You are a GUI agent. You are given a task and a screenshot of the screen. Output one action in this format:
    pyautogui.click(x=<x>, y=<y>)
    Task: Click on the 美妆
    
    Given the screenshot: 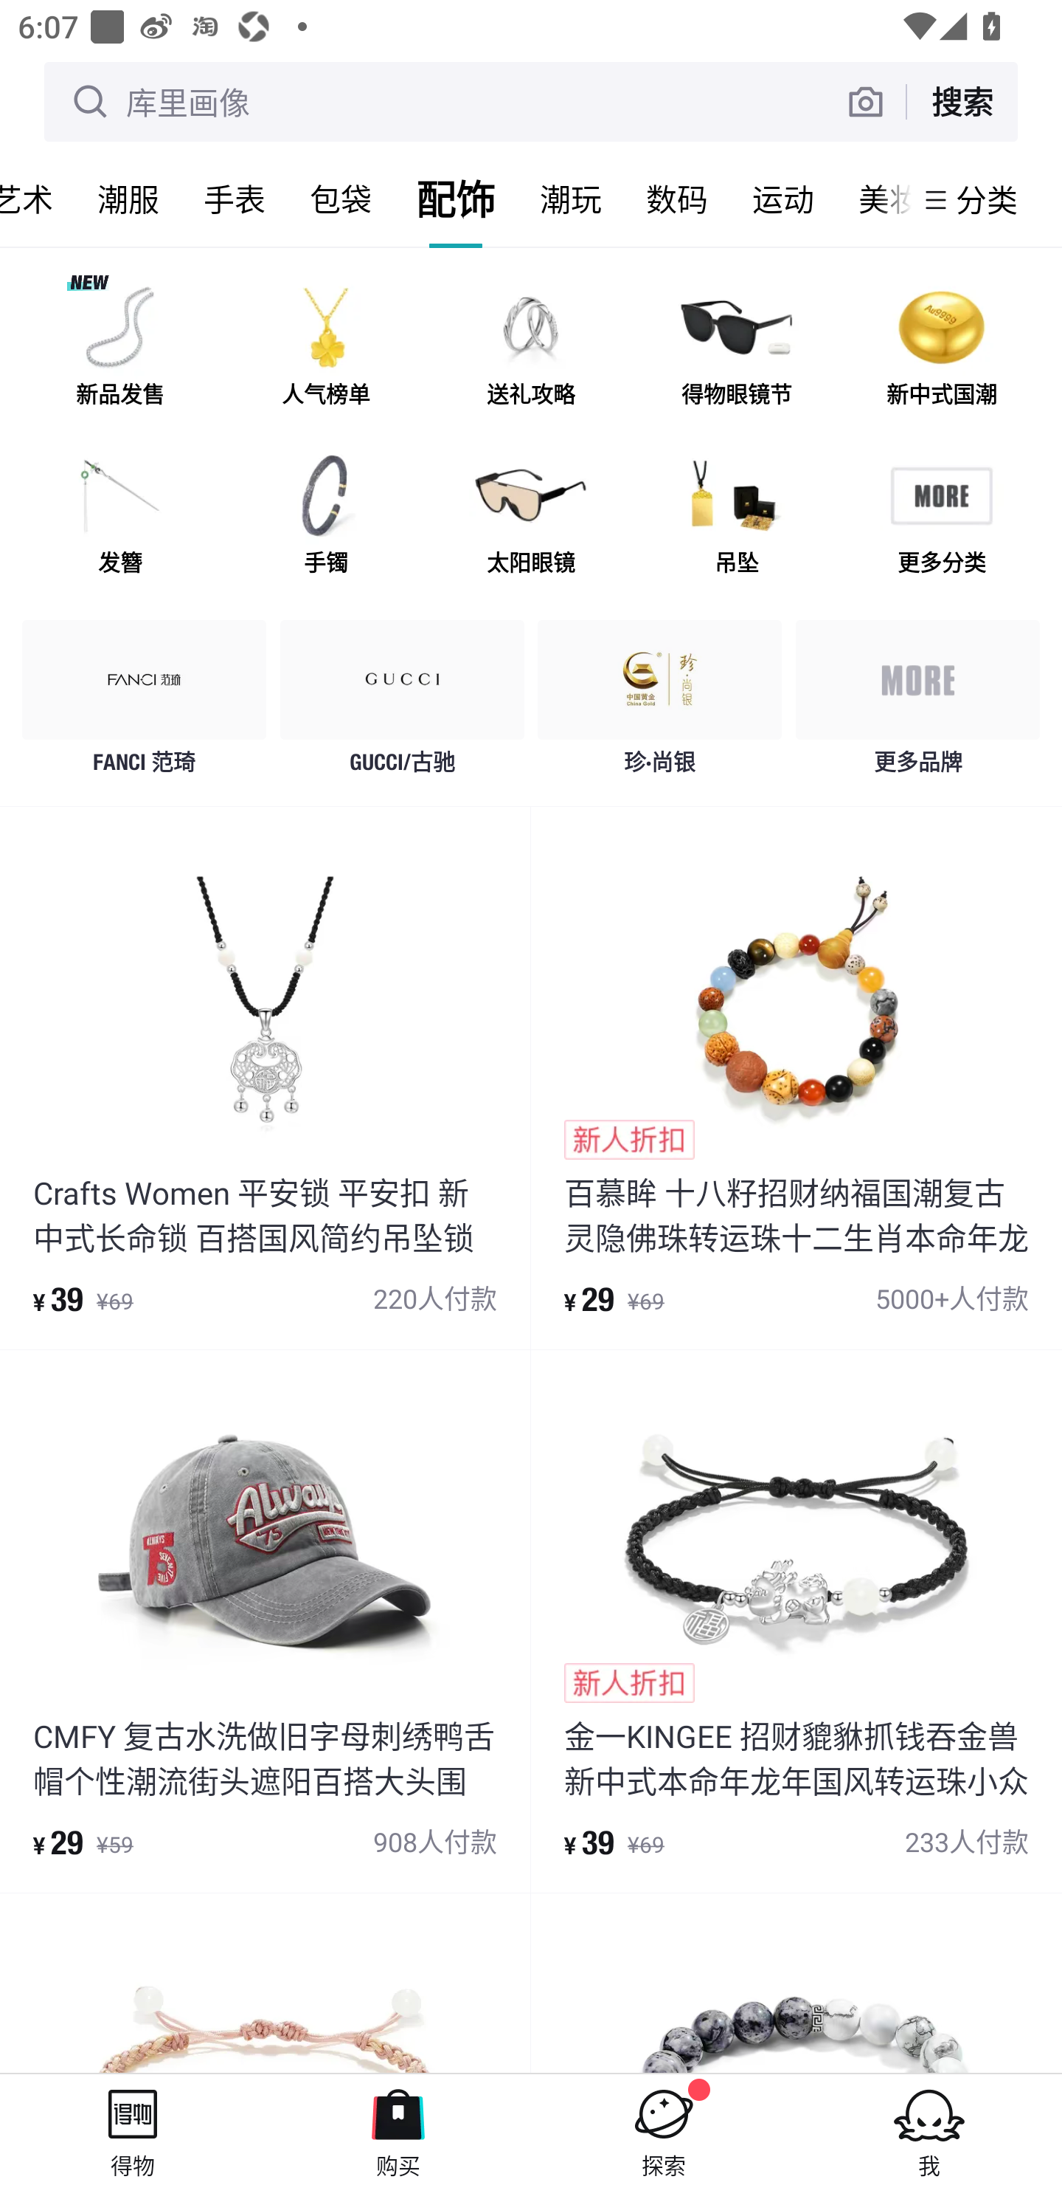 What is the action you would take?
    pyautogui.click(x=873, y=199)
    